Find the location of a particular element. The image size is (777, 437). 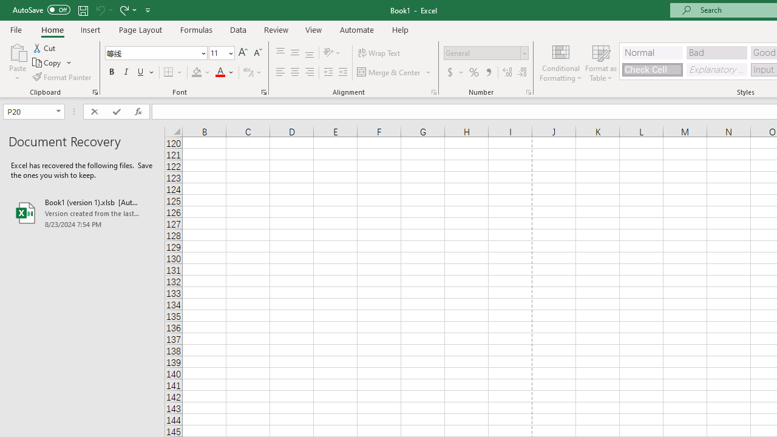

Increase Decimal is located at coordinates (507, 73).